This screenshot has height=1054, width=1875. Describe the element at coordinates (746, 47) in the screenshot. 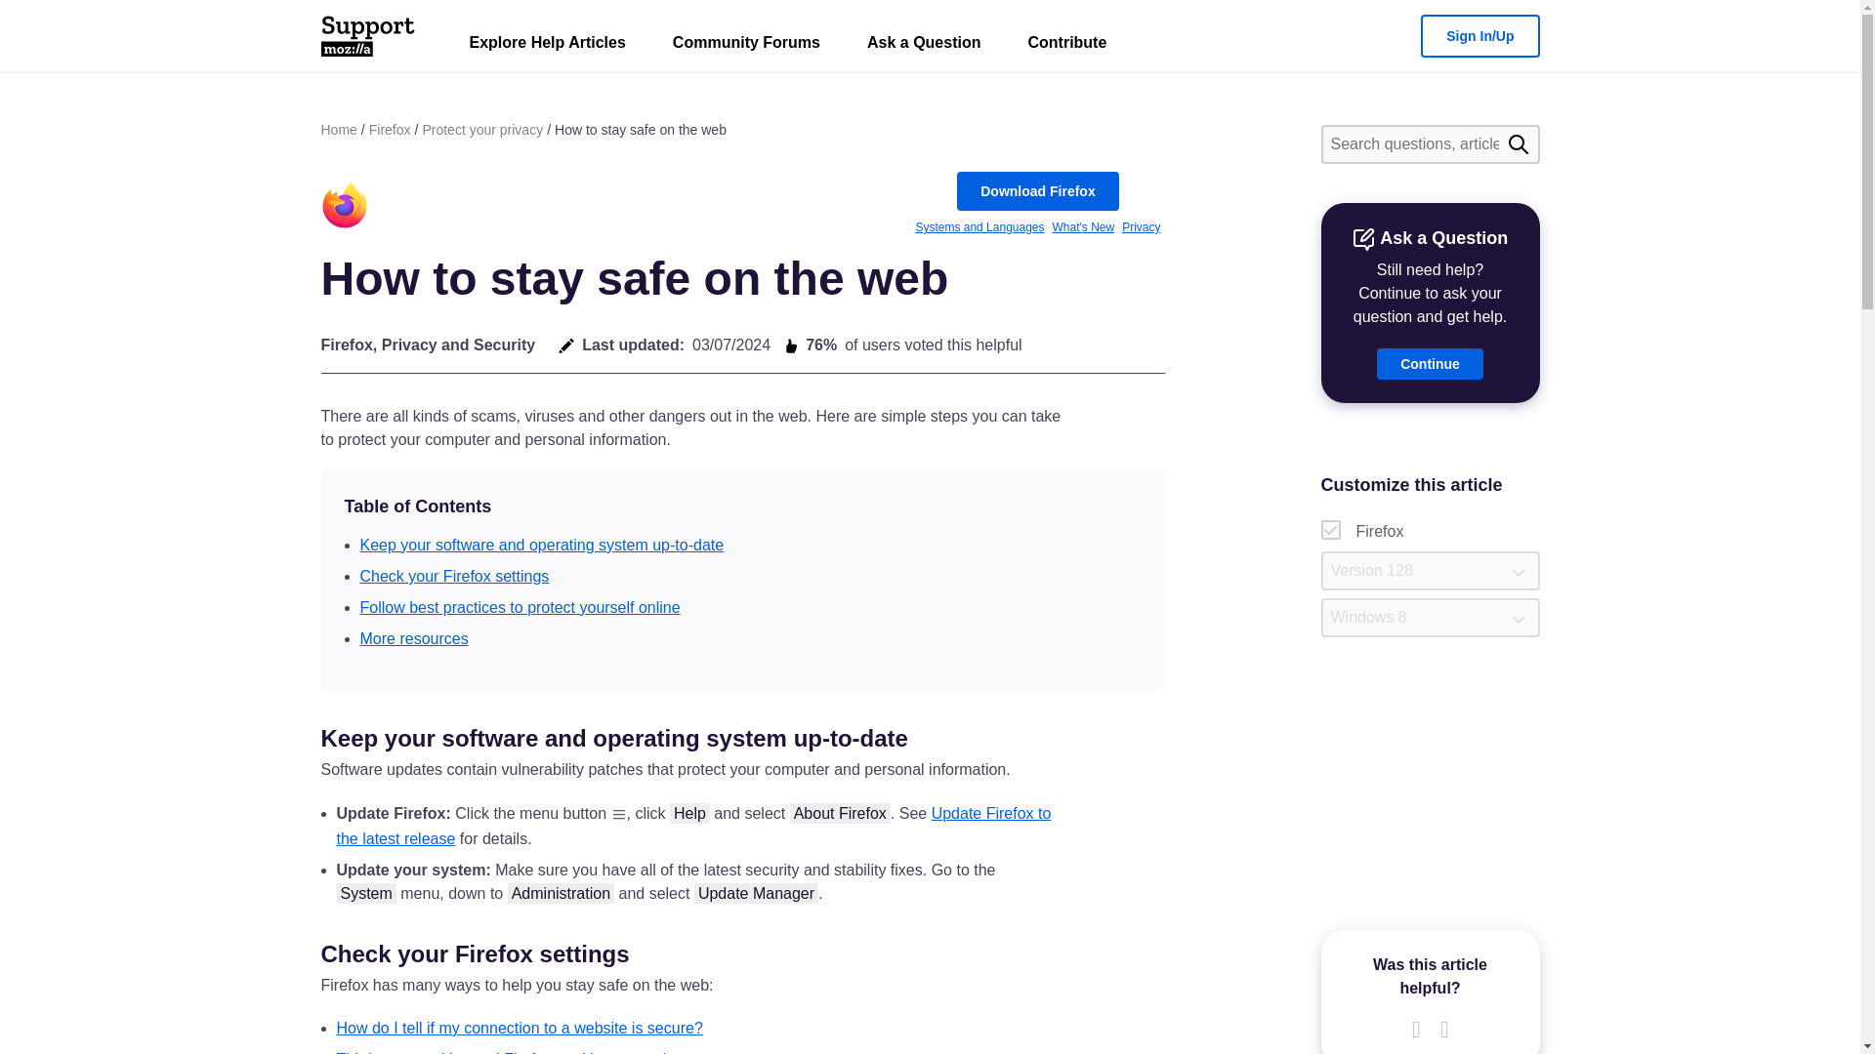

I see `Community Forums` at that location.